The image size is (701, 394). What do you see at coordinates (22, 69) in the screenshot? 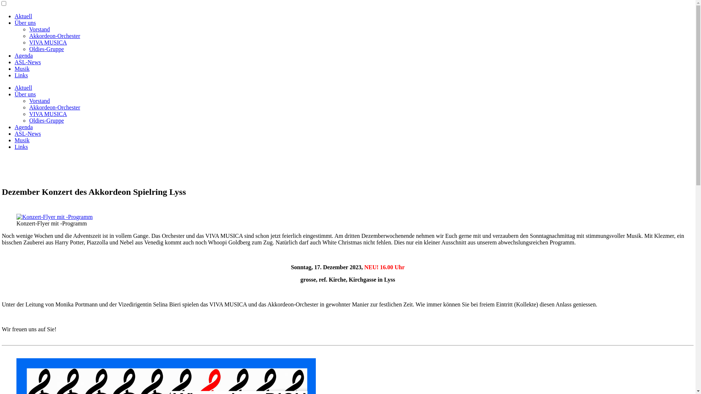
I see `Musik` at bounding box center [22, 69].